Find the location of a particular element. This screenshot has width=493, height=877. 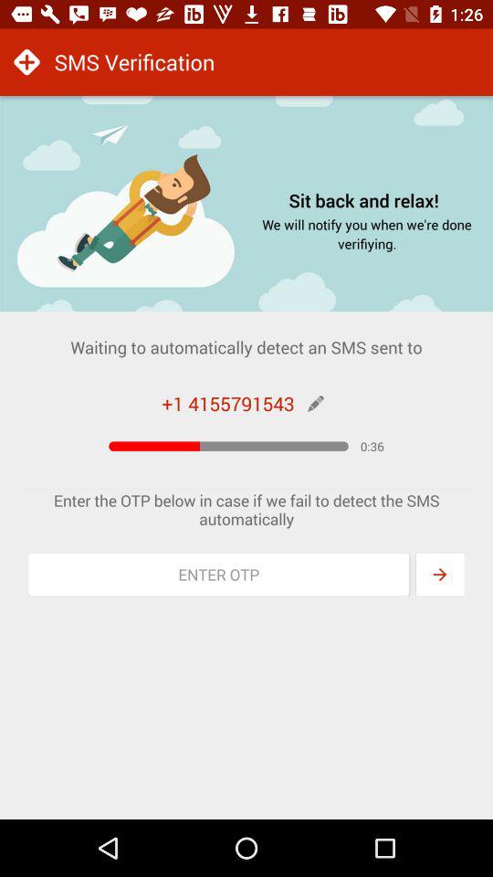

edit phone number is located at coordinates (316, 404).